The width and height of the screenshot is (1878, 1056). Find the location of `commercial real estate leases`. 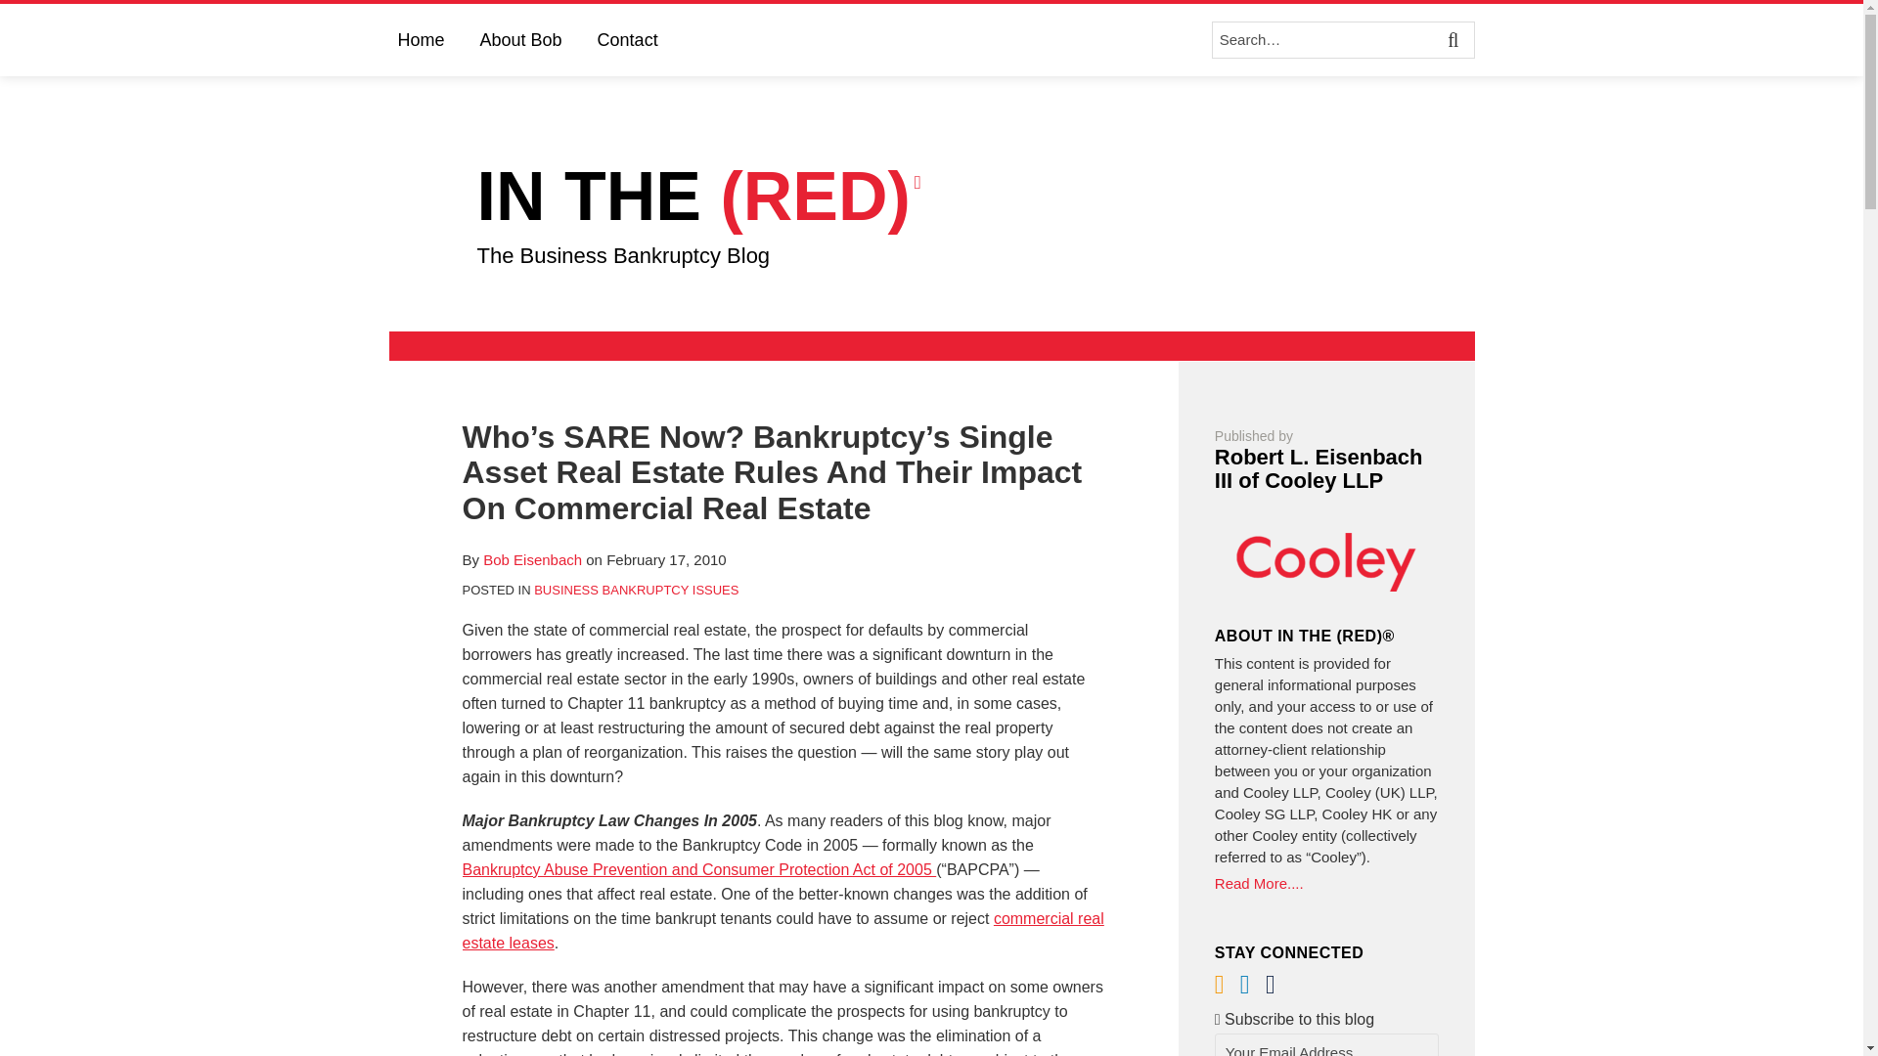

commercial real estate leases is located at coordinates (782, 931).